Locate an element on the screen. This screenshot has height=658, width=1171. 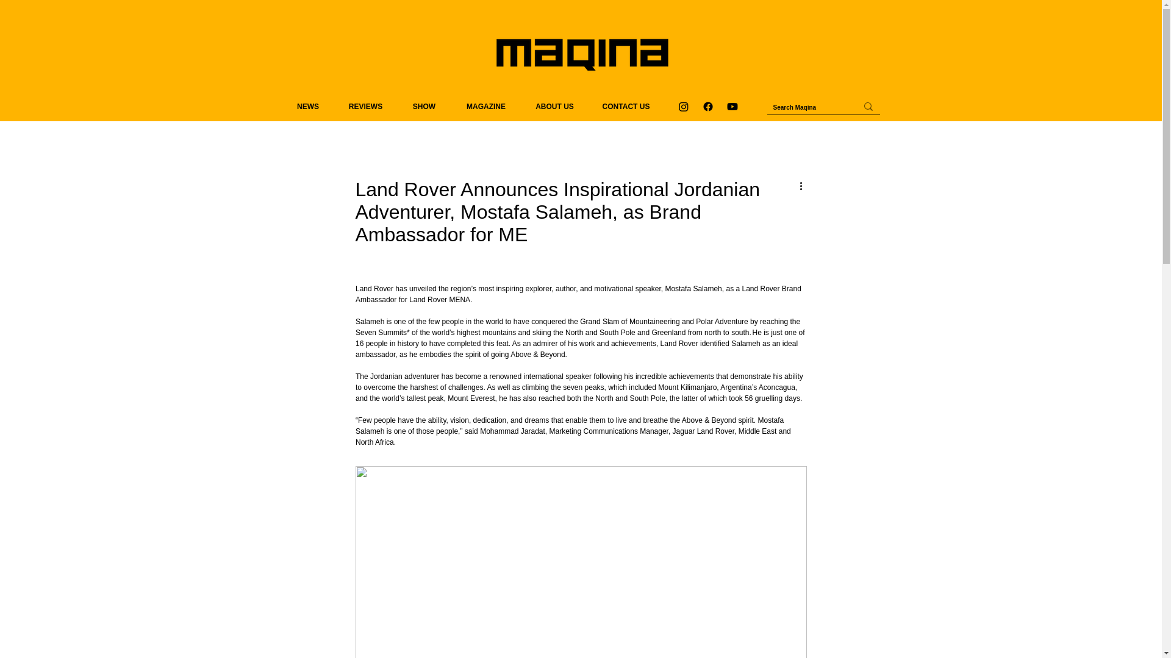
REVIEWS is located at coordinates (366, 106).